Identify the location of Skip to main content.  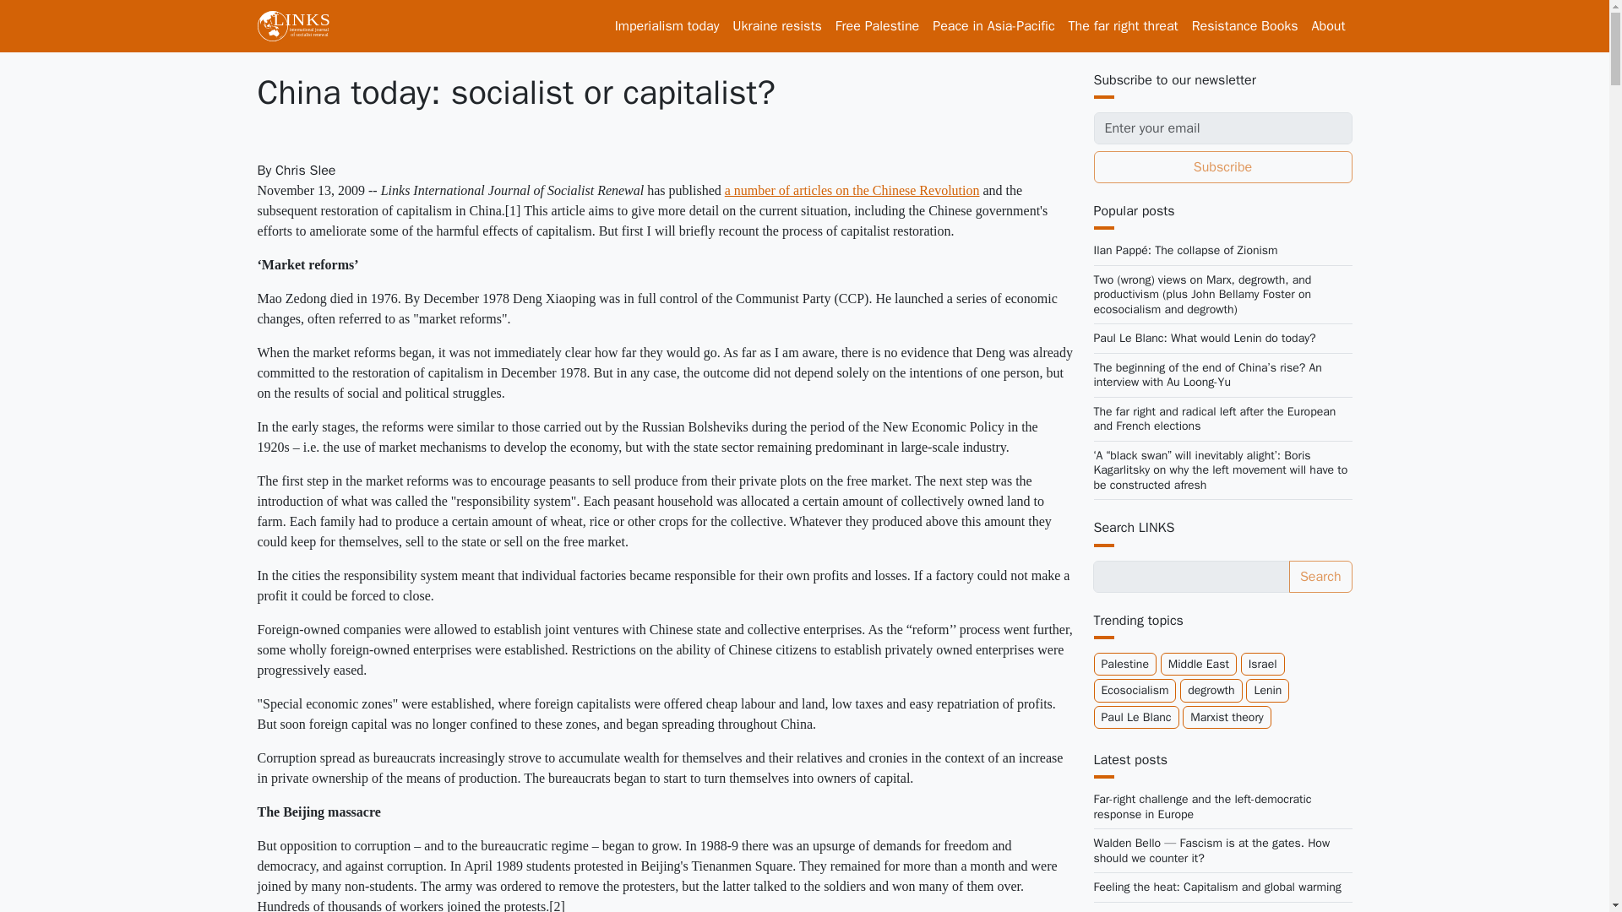
(68, 12).